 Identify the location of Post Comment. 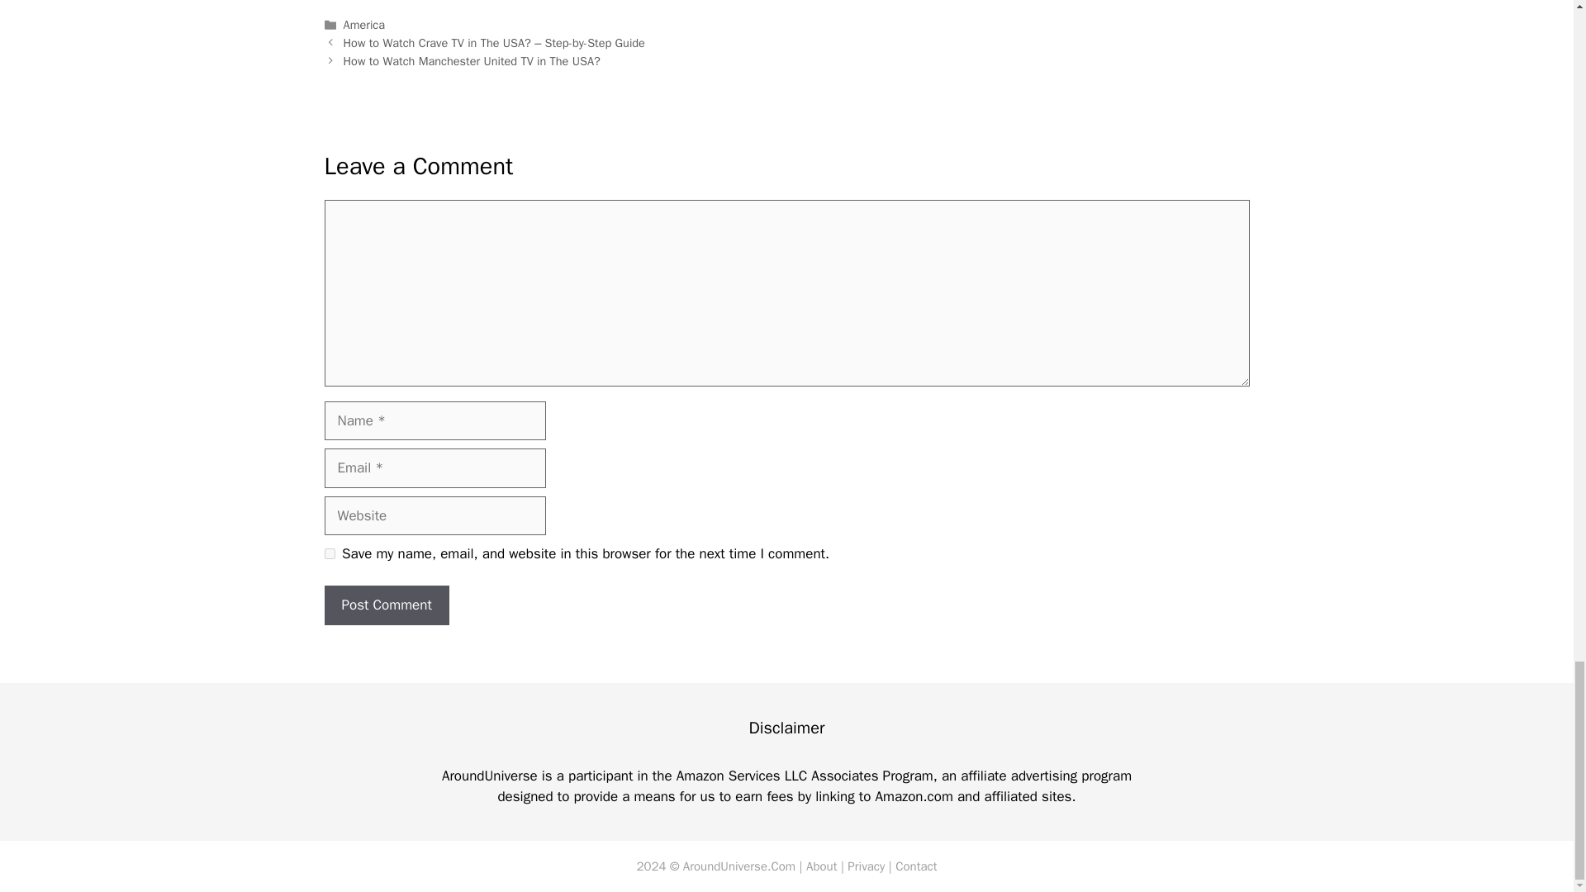
(386, 605).